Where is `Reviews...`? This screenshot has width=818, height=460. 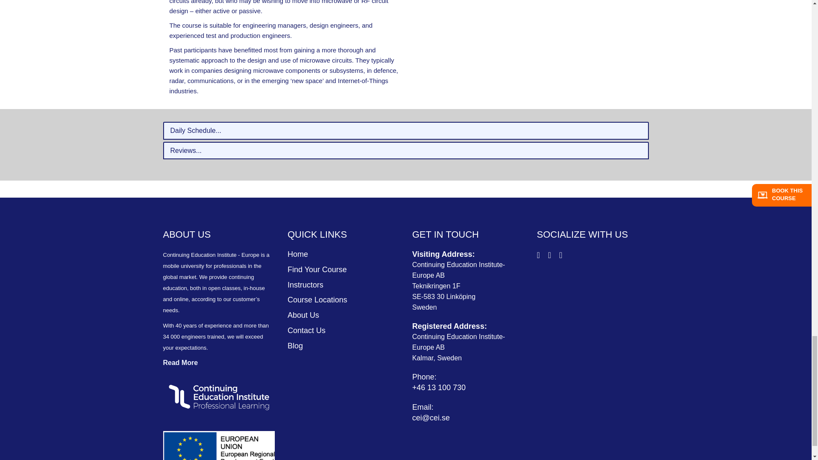 Reviews... is located at coordinates (406, 150).